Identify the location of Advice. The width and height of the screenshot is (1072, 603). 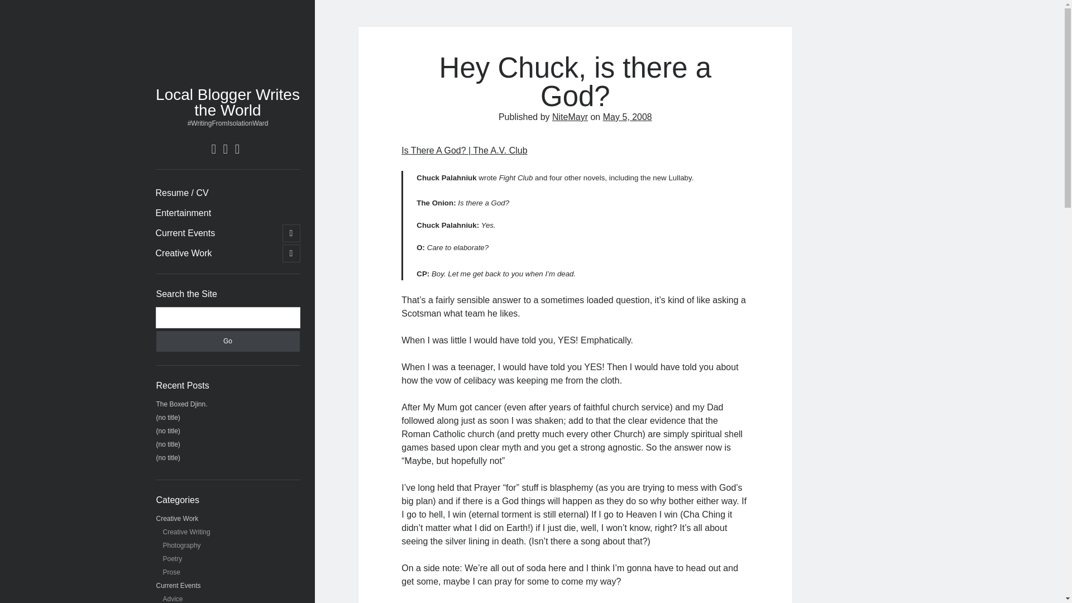
(173, 599).